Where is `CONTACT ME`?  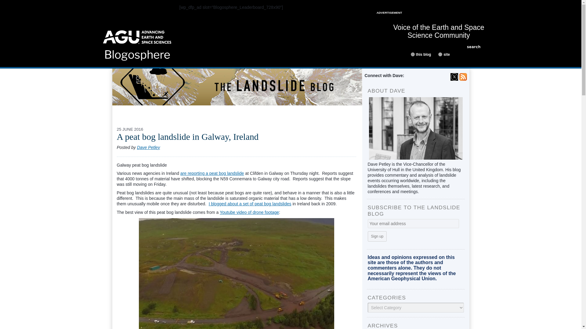
CONTACT ME is located at coordinates (201, 110).